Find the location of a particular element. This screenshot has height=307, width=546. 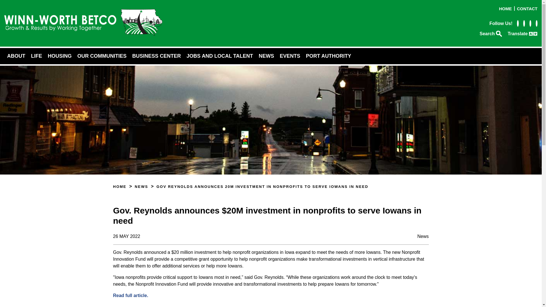

OUR COMMUNITIES is located at coordinates (102, 56).